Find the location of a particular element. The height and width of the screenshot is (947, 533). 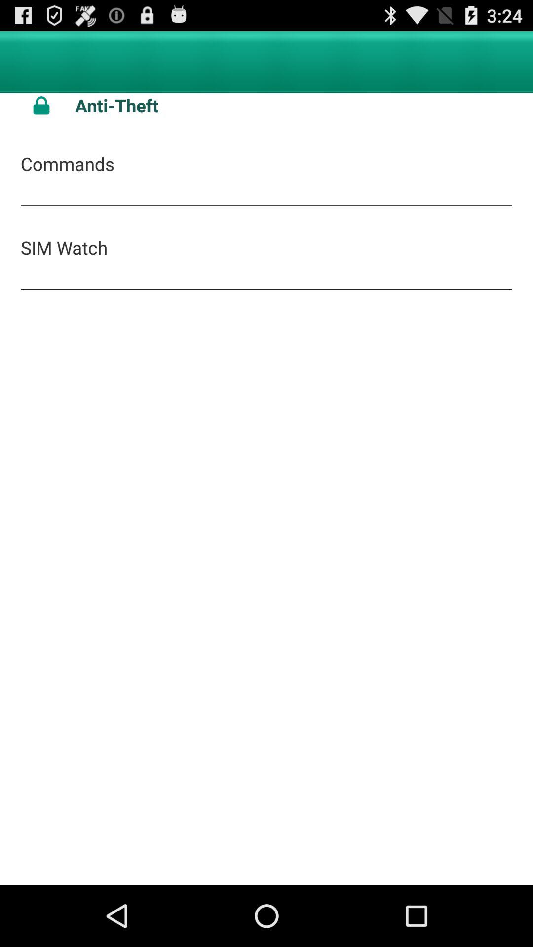

turn on the app below commands icon is located at coordinates (64, 247).